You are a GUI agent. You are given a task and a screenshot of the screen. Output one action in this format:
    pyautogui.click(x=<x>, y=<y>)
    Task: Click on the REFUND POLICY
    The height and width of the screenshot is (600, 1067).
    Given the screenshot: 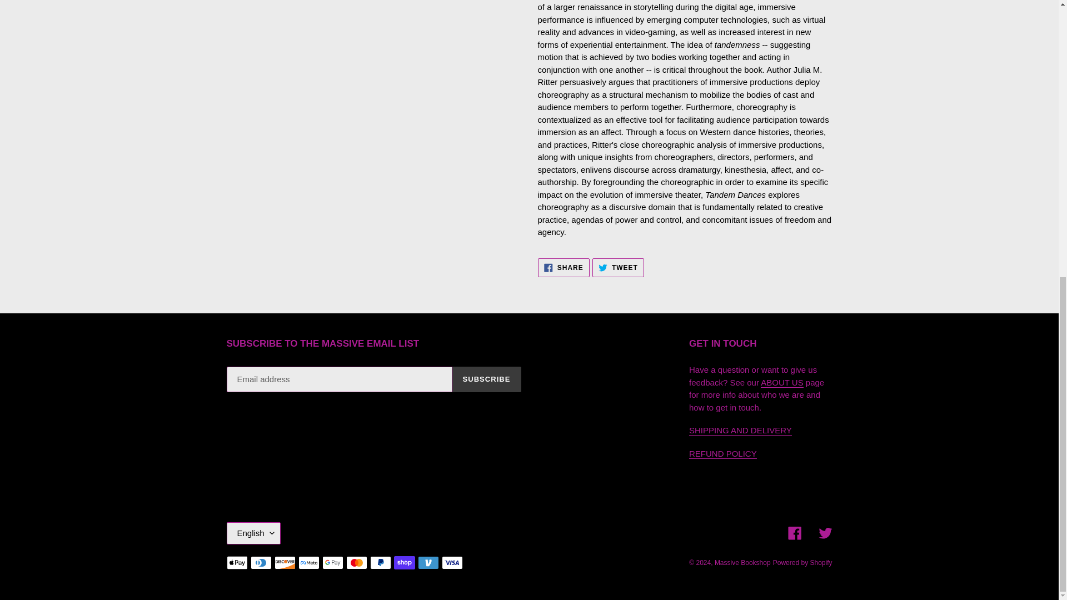 What is the action you would take?
    pyautogui.click(x=722, y=453)
    